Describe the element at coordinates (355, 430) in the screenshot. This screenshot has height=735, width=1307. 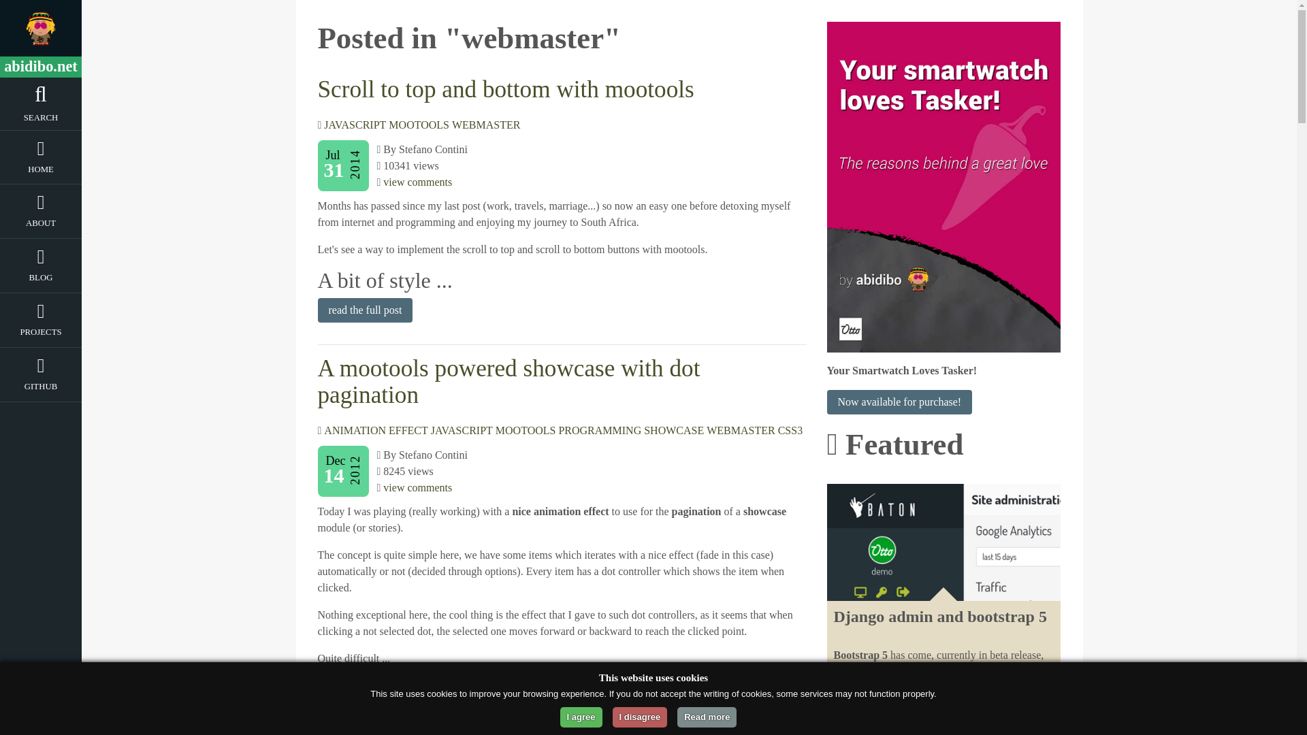
I see `ANIMATION` at that location.